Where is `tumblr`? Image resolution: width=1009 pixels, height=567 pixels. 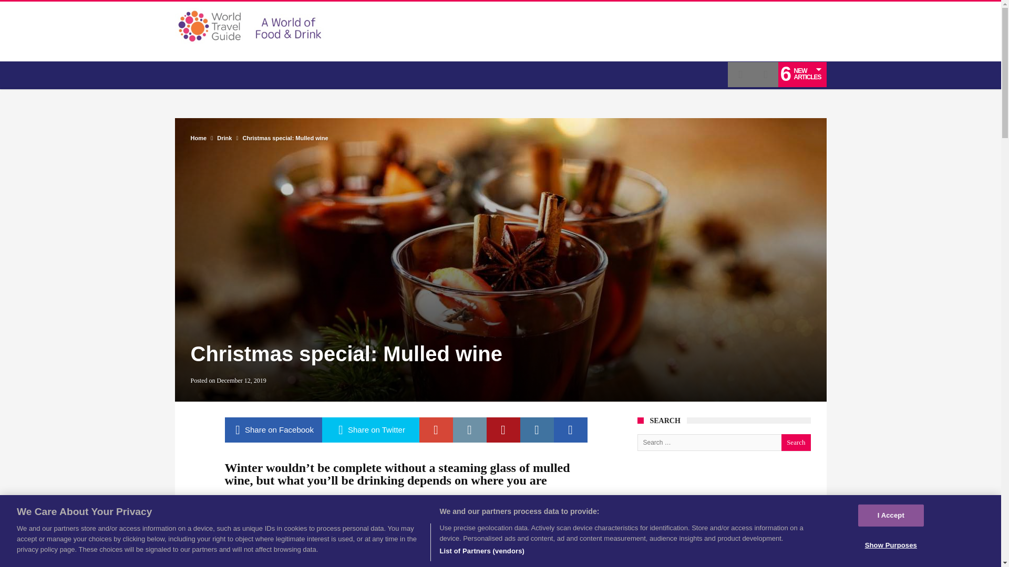 tumblr is located at coordinates (571, 429).